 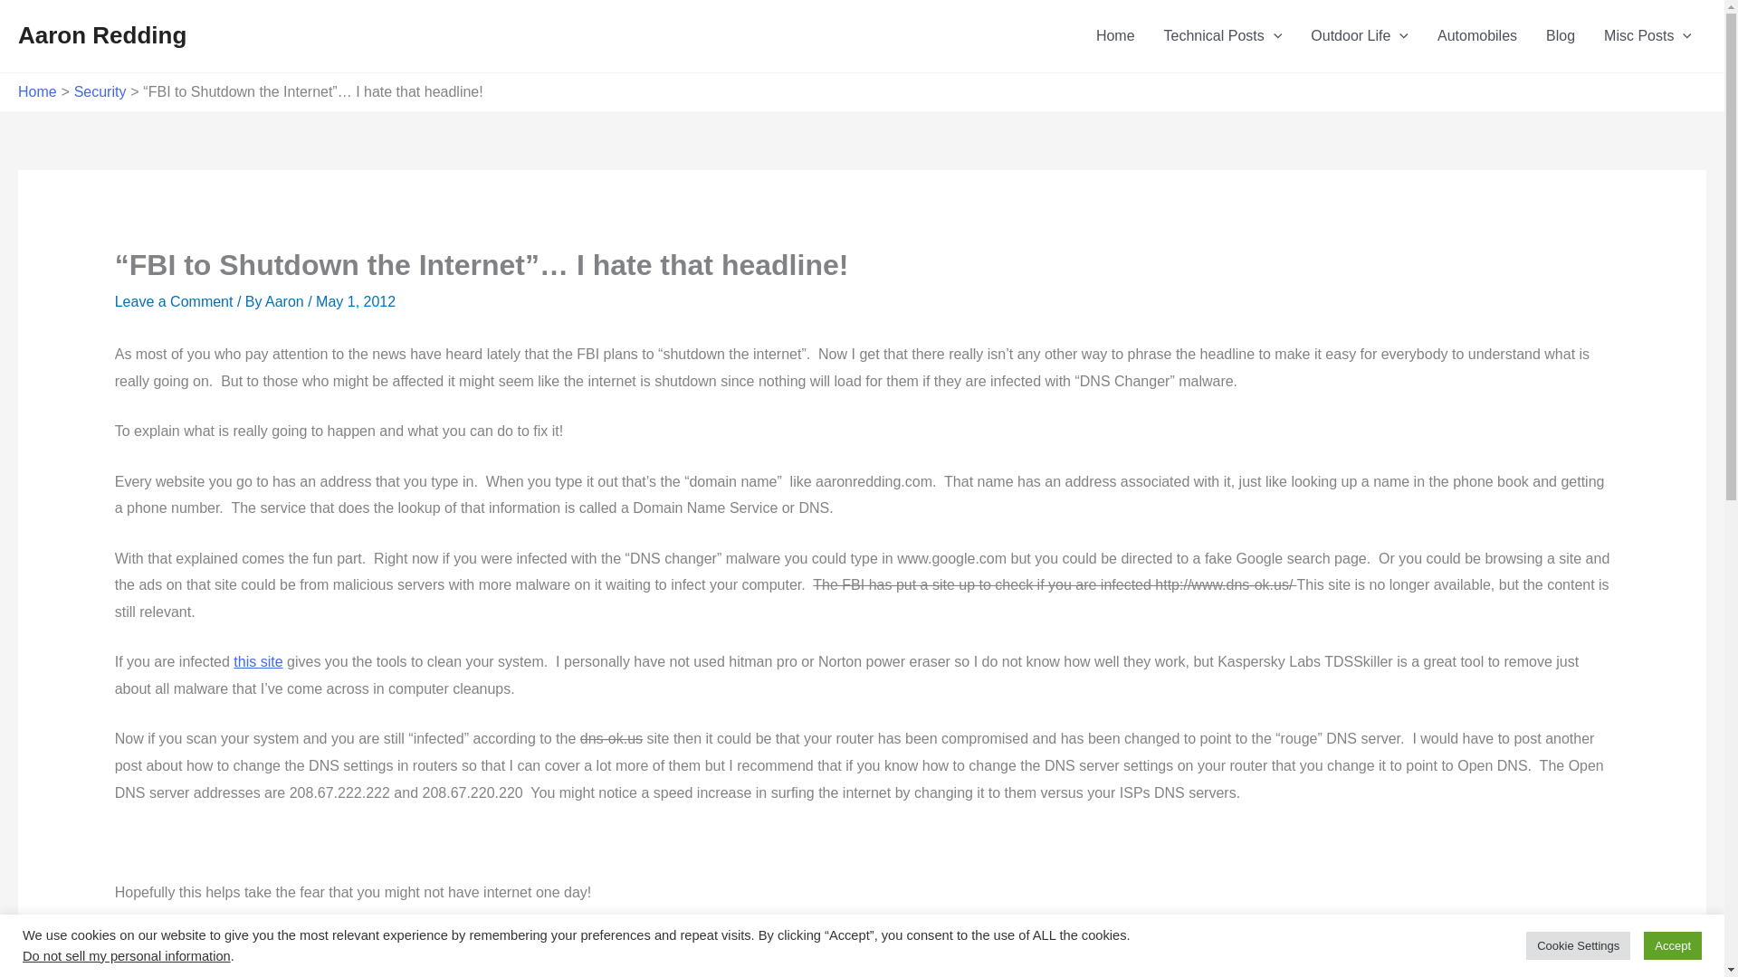 What do you see at coordinates (37, 91) in the screenshot?
I see `Home` at bounding box center [37, 91].